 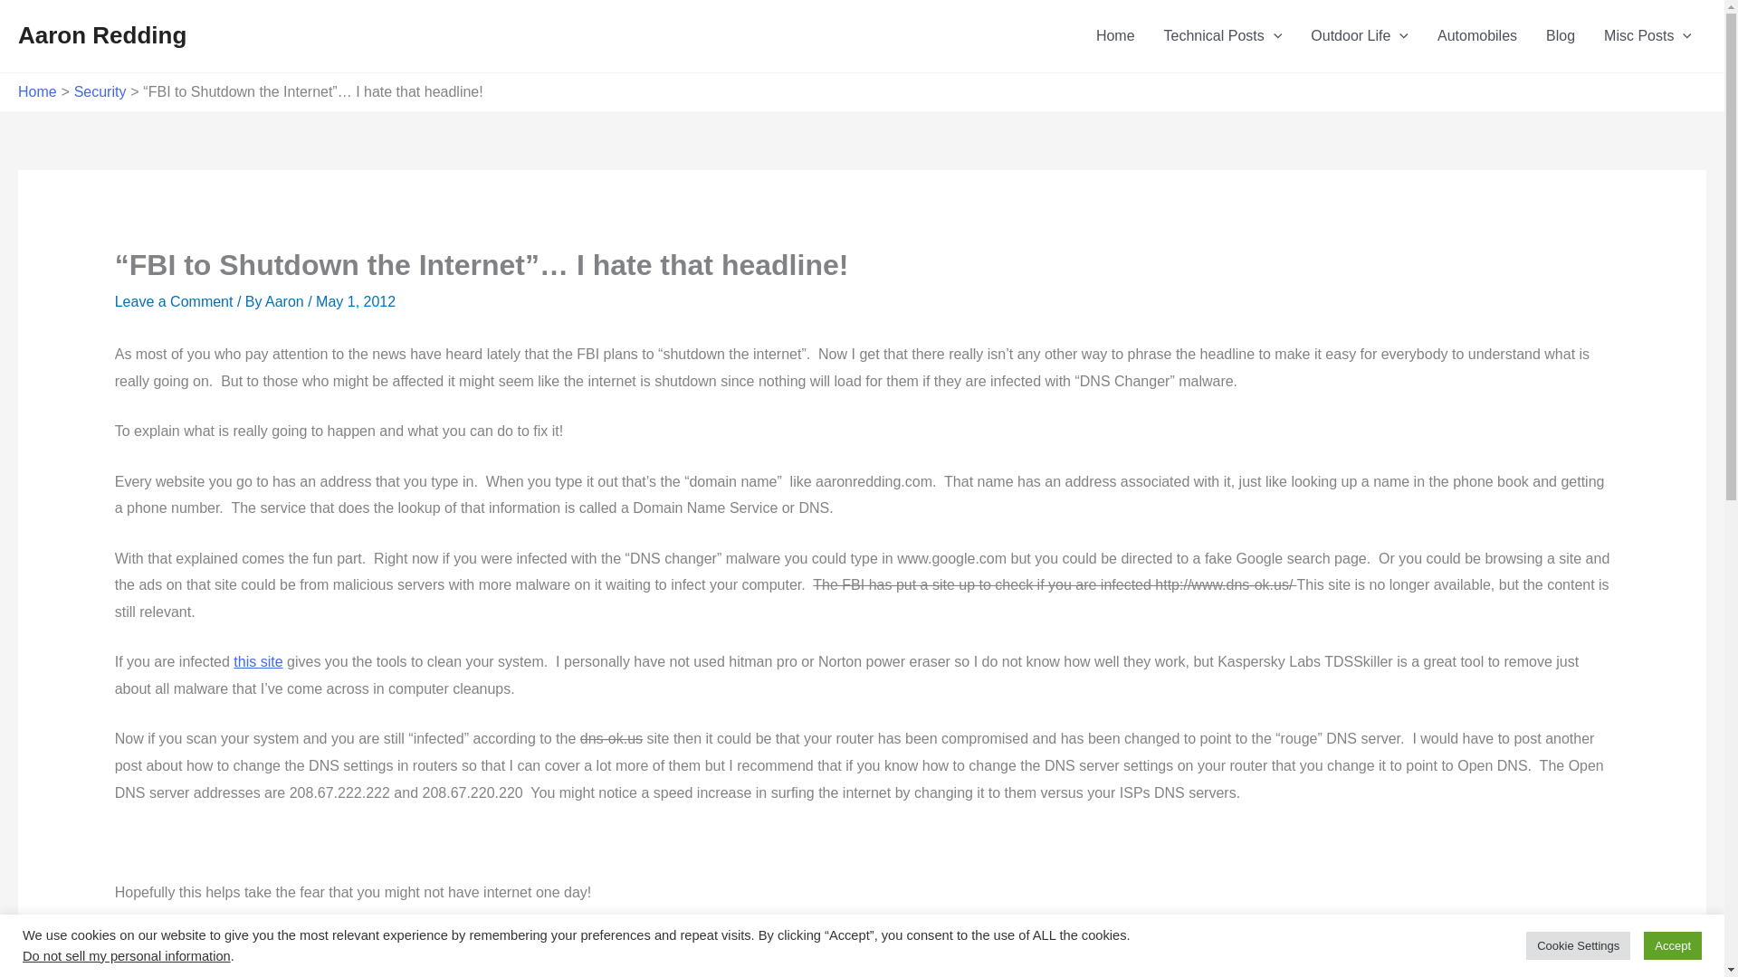 What do you see at coordinates (37, 91) in the screenshot?
I see `Home` at bounding box center [37, 91].